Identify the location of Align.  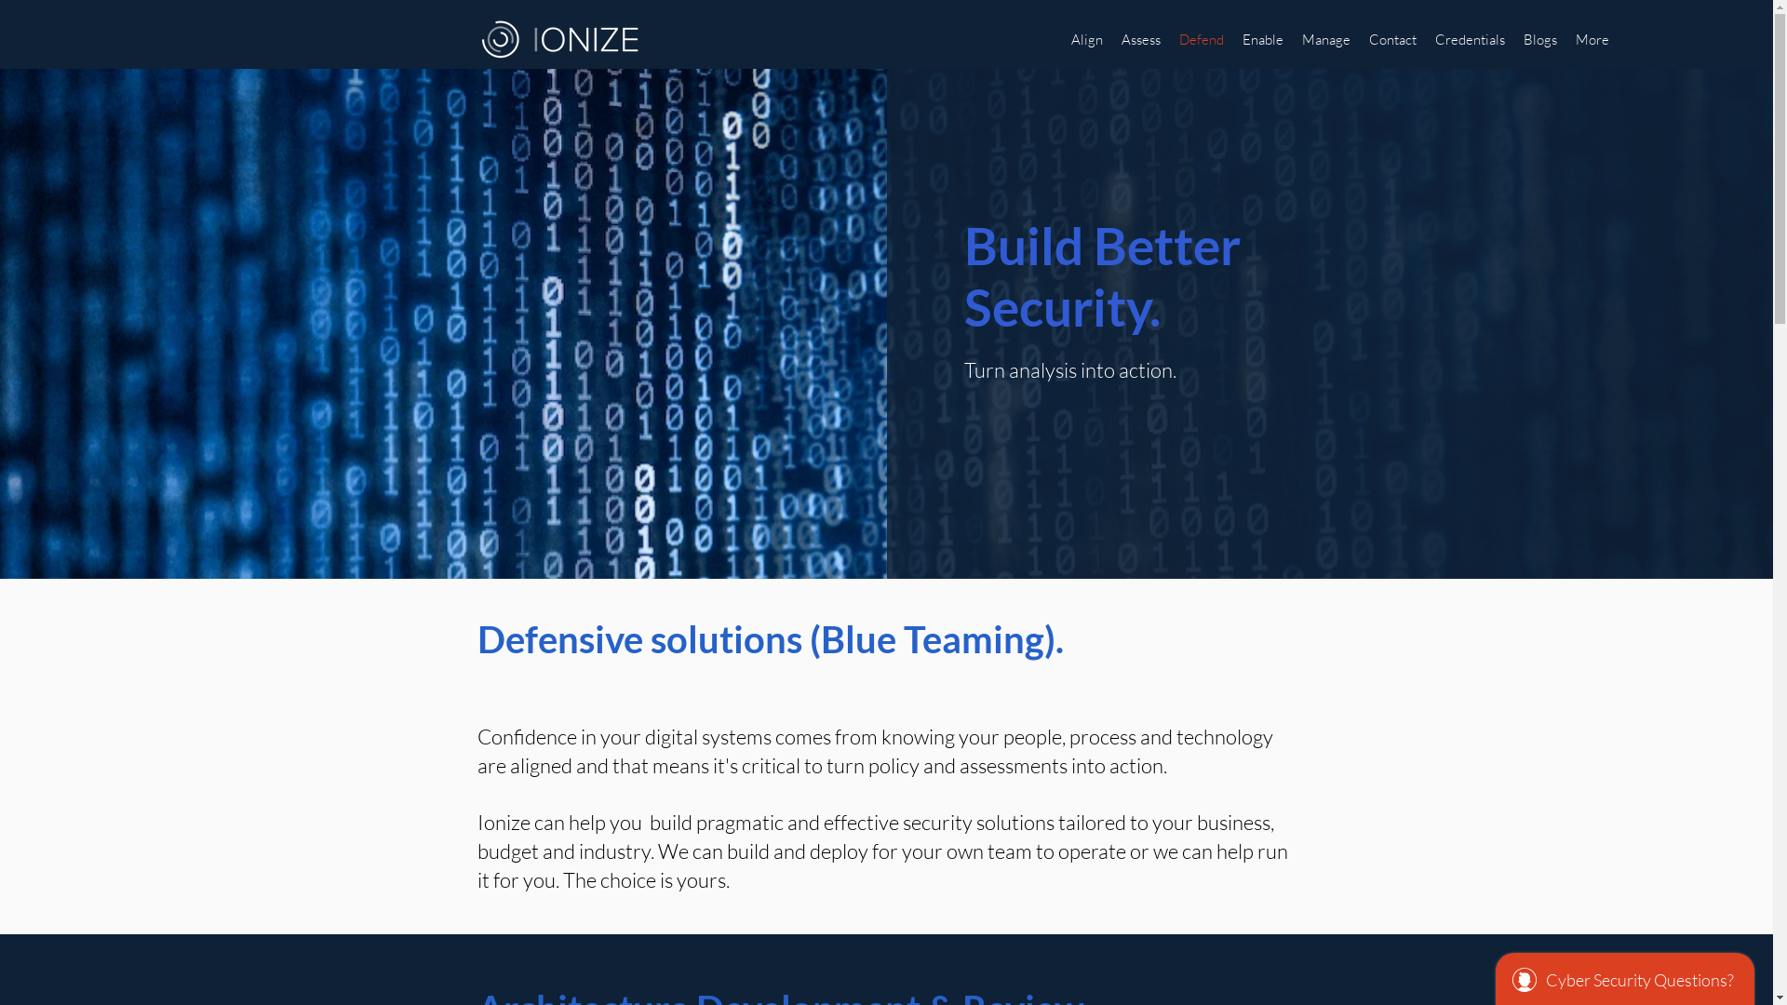
(1087, 40).